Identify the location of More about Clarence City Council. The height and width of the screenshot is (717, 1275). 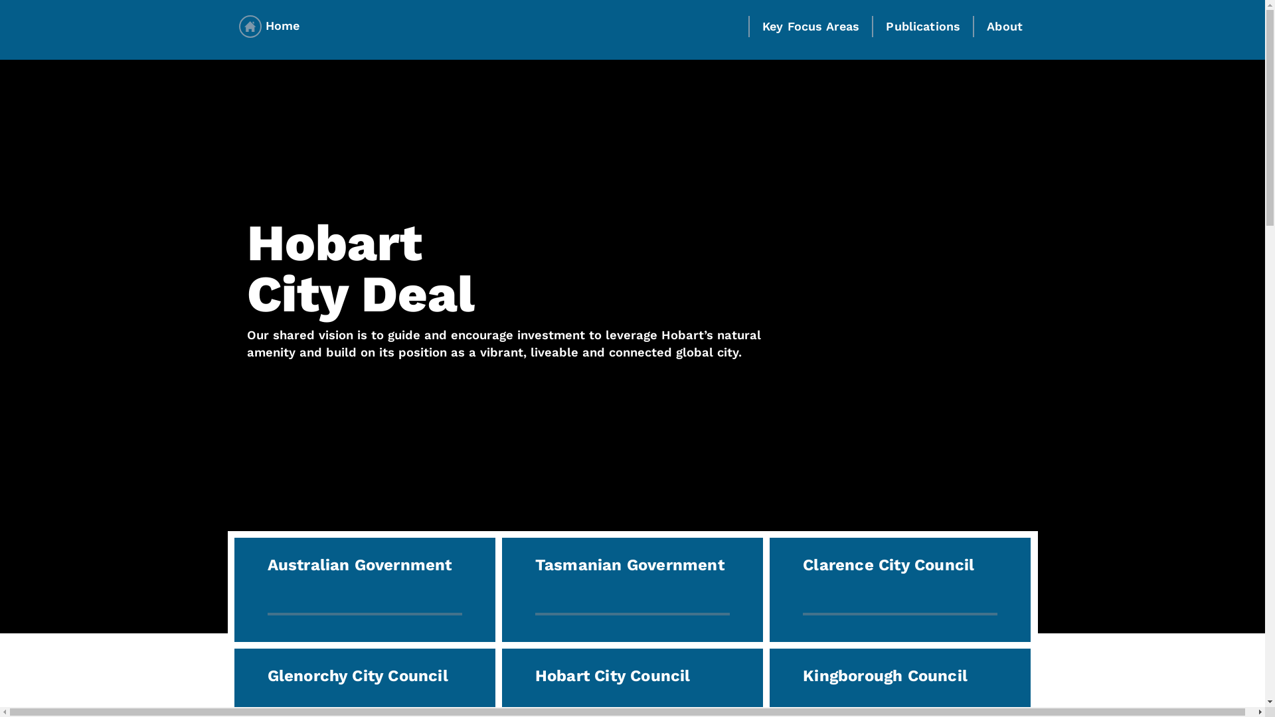
(900, 590).